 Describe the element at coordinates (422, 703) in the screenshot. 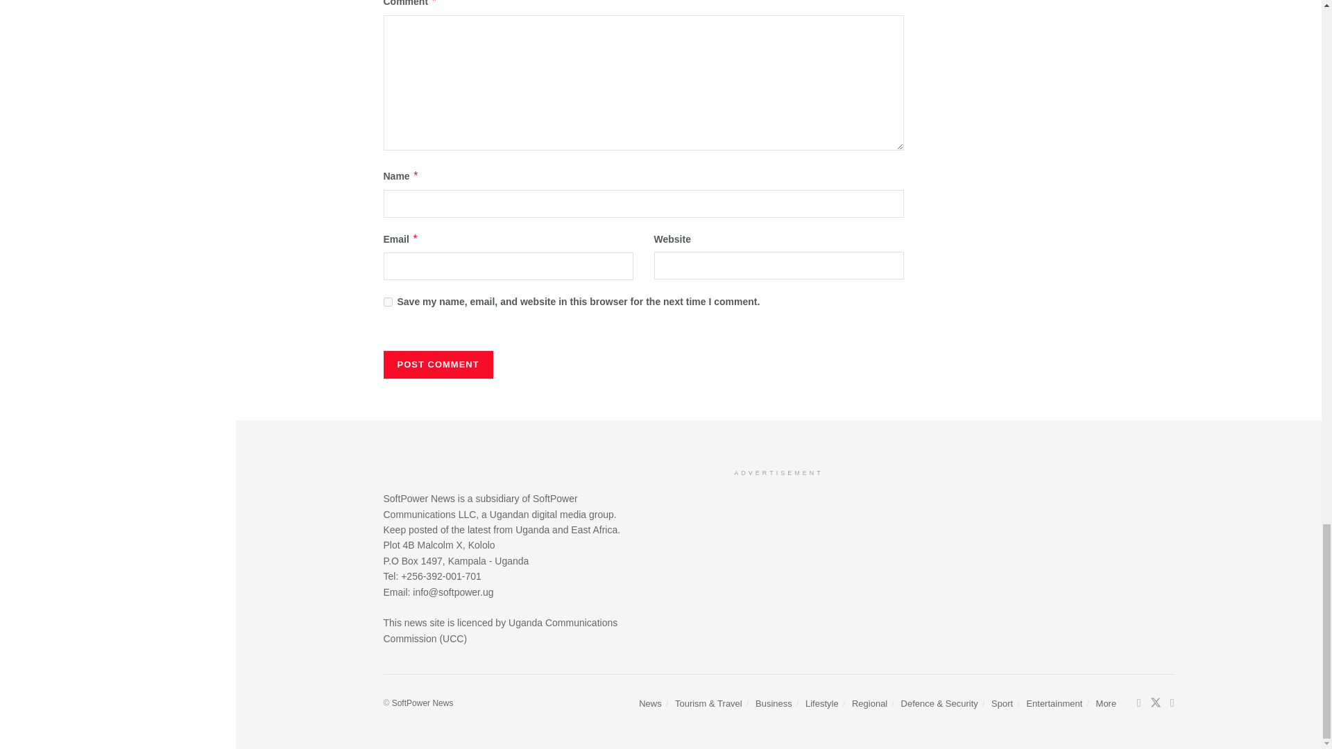

I see `SoftPower News` at that location.